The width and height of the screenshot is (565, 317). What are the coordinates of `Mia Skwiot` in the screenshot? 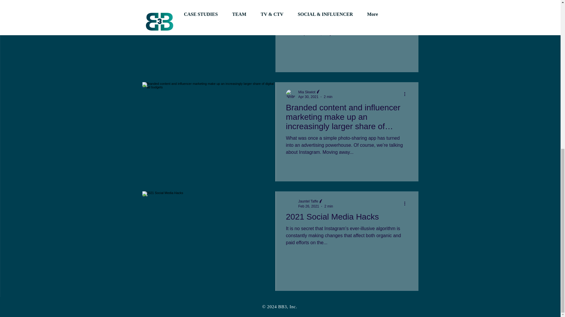 It's located at (307, 92).